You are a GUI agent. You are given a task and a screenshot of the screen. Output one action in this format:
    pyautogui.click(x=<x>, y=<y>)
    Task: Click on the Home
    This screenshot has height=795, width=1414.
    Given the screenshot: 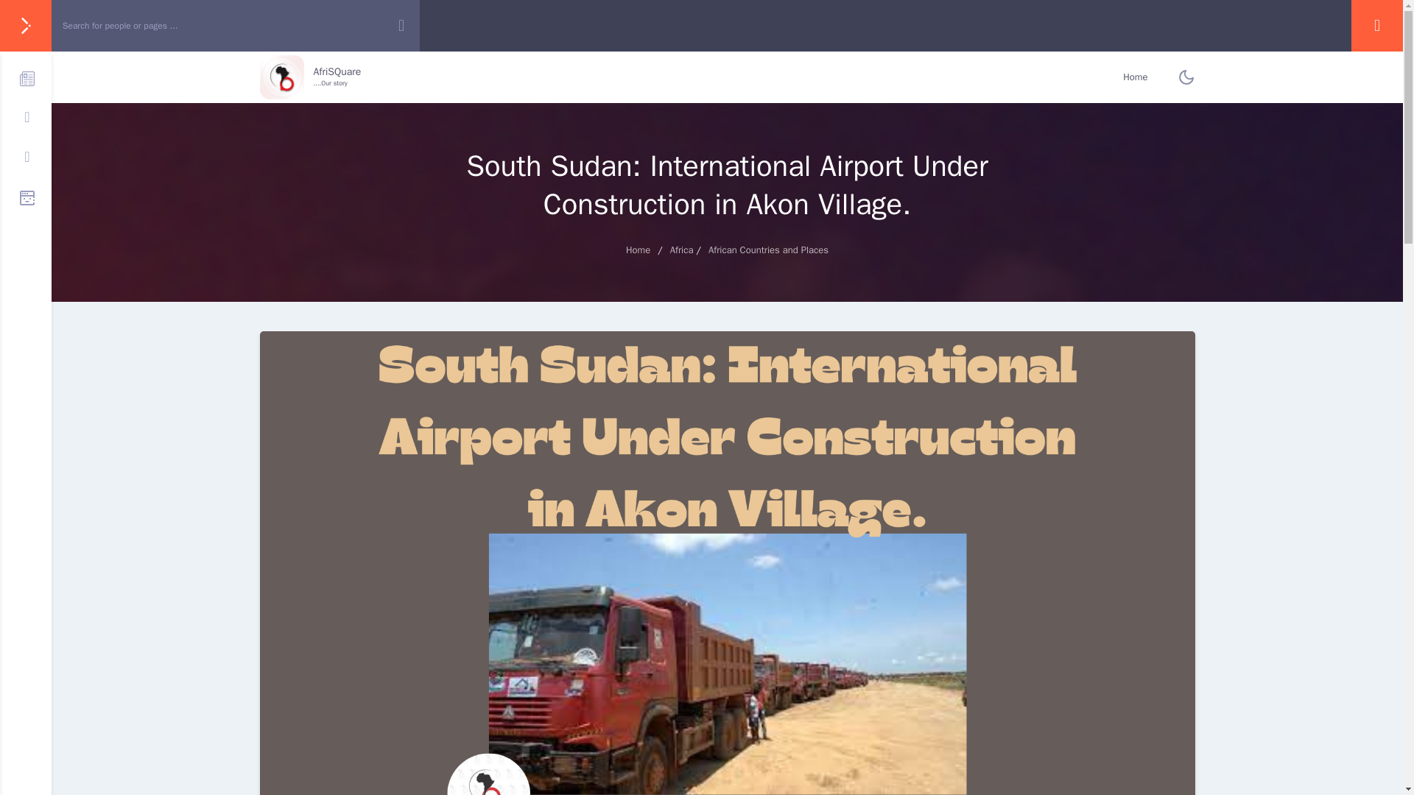 What is the action you would take?
    pyautogui.click(x=638, y=249)
    